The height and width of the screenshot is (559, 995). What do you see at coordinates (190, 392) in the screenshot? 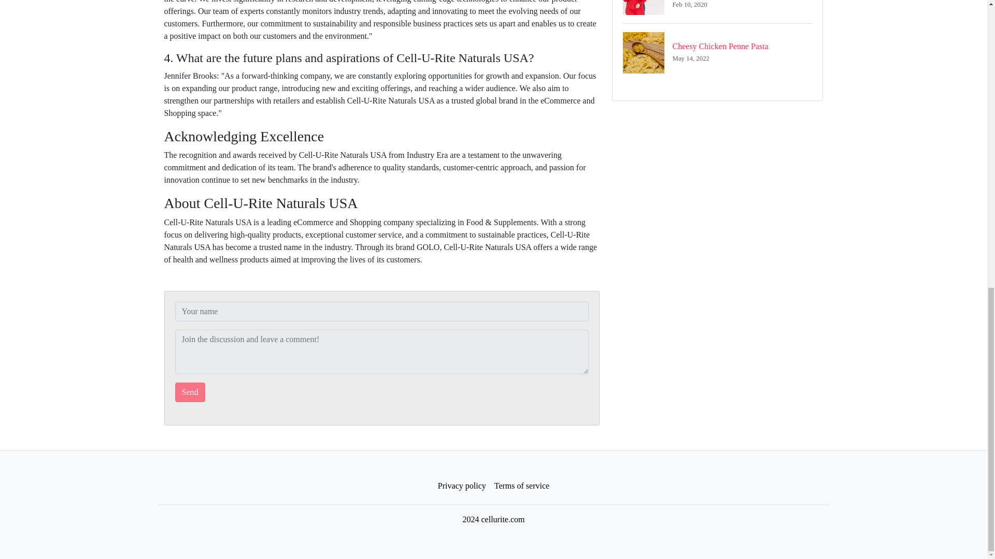
I see `Terms of service` at bounding box center [190, 392].